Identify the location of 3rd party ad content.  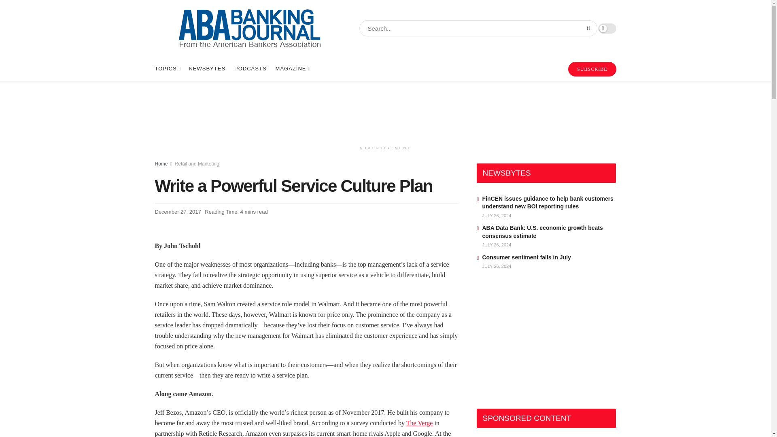
(385, 111).